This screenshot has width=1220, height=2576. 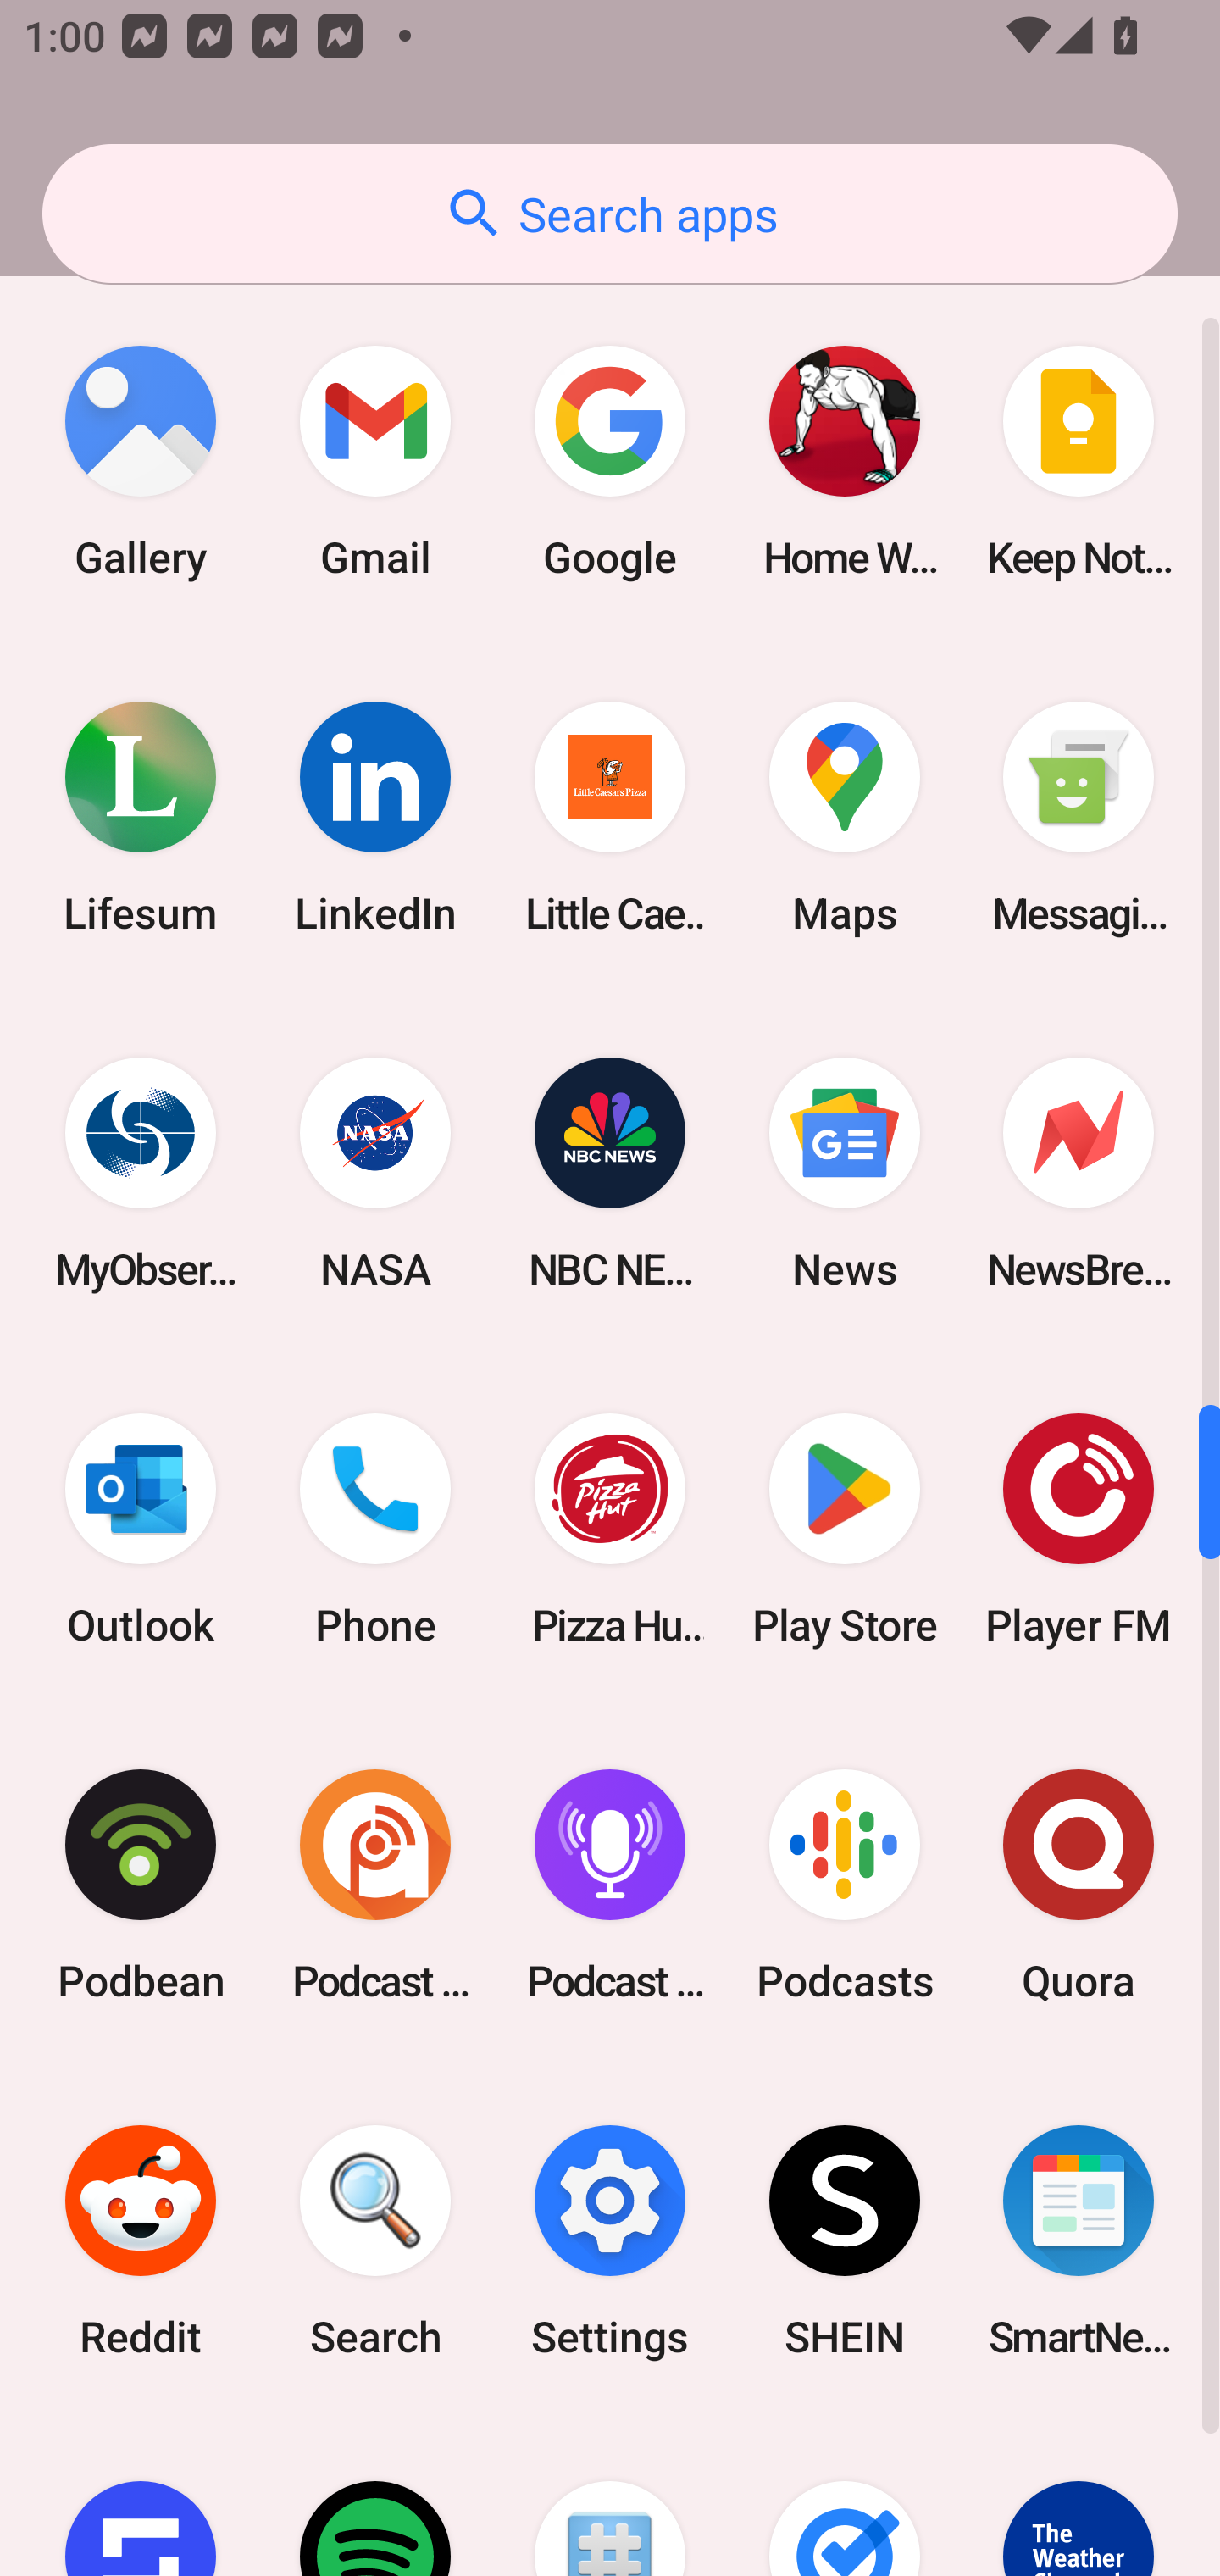 I want to click on Player FM, so click(x=1079, y=1530).